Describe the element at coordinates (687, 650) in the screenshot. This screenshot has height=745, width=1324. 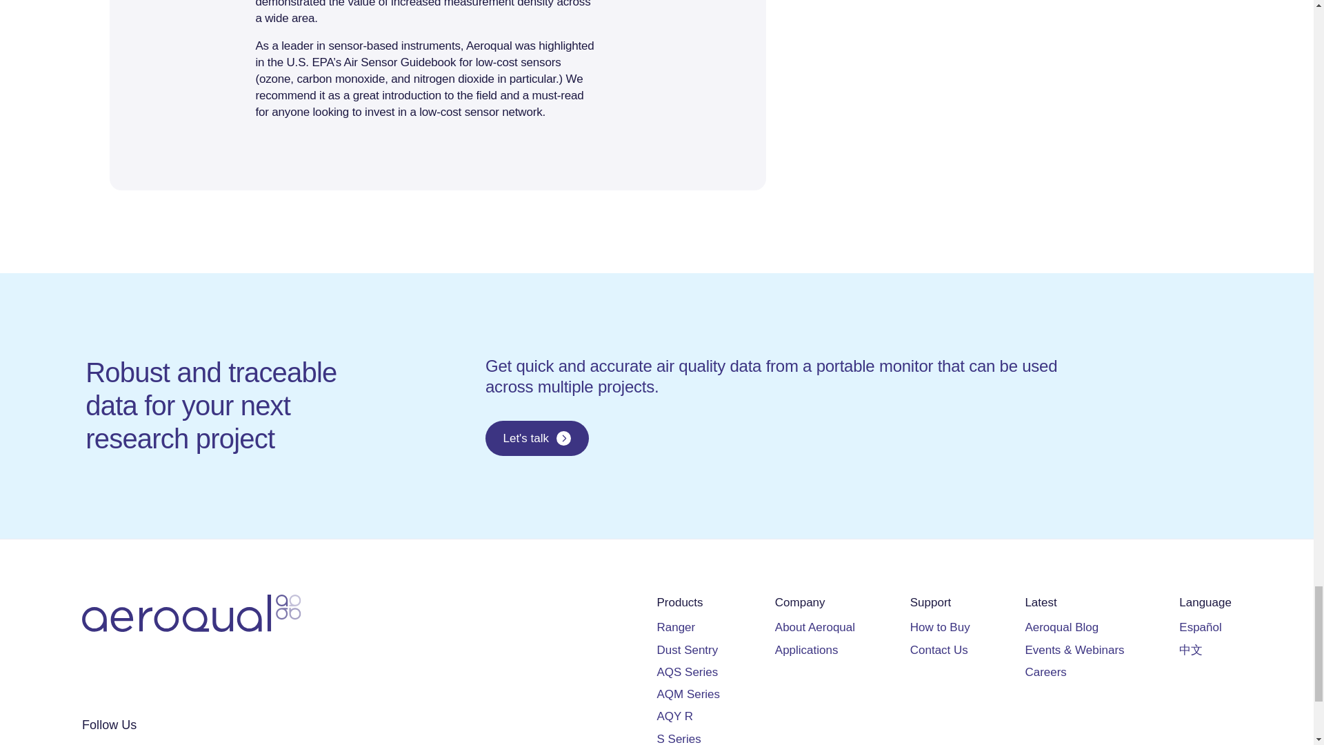
I see `Dust Sentry` at that location.